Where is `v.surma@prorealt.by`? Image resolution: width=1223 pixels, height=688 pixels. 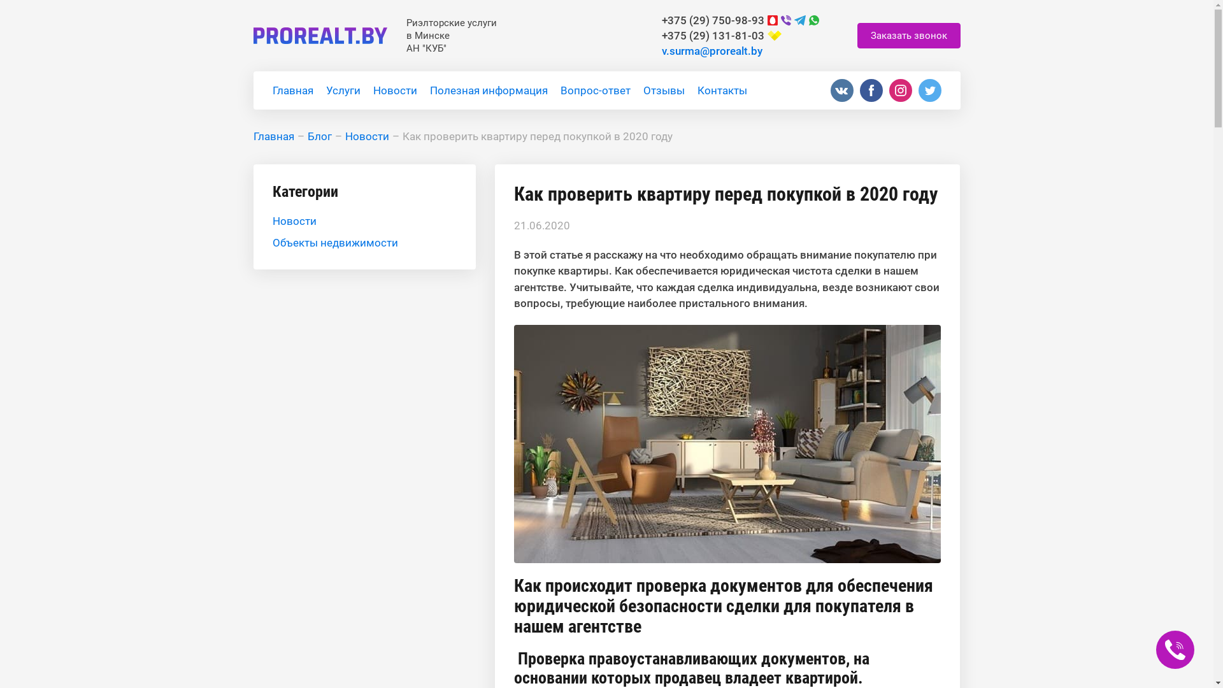 v.surma@prorealt.by is located at coordinates (712, 51).